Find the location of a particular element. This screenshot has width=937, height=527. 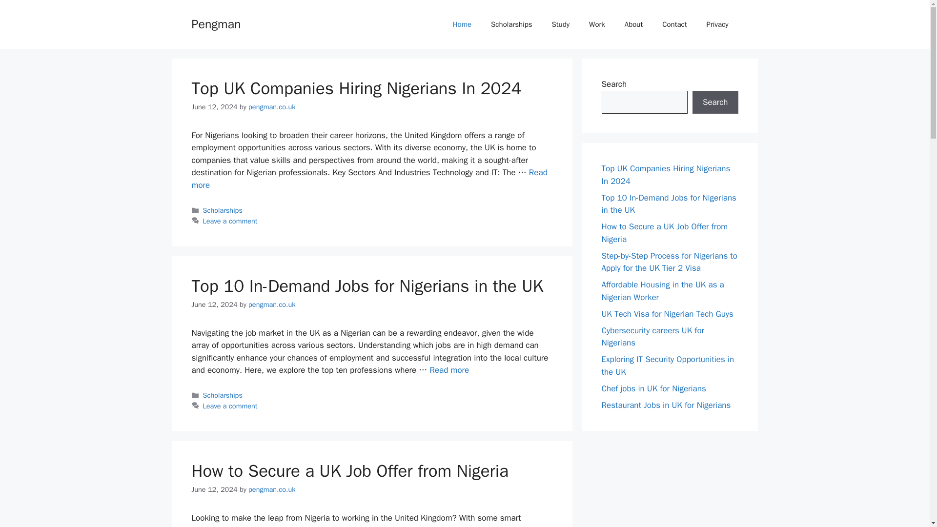

Pengman is located at coordinates (216, 23).